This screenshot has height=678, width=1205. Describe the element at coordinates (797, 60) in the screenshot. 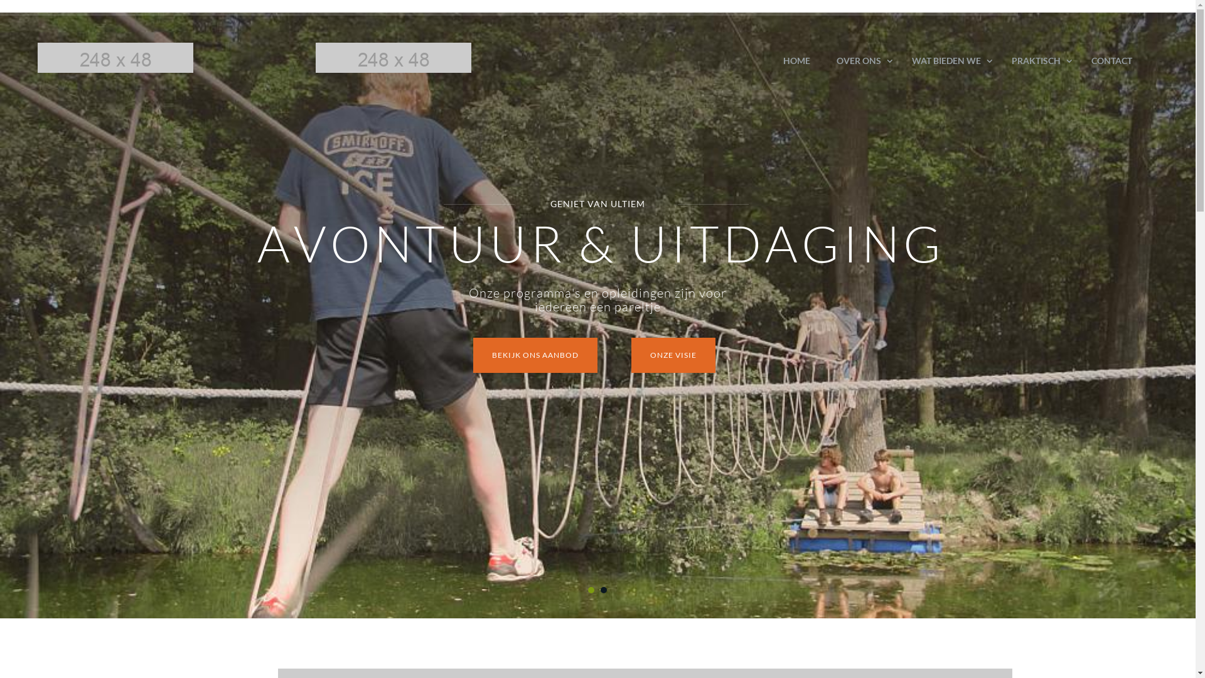

I see `HOME` at that location.